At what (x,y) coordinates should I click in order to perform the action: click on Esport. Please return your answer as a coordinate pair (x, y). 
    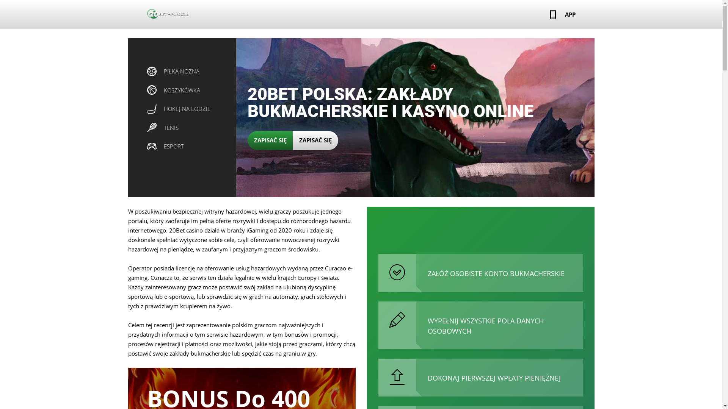
    Looking at the image, I should click on (152, 146).